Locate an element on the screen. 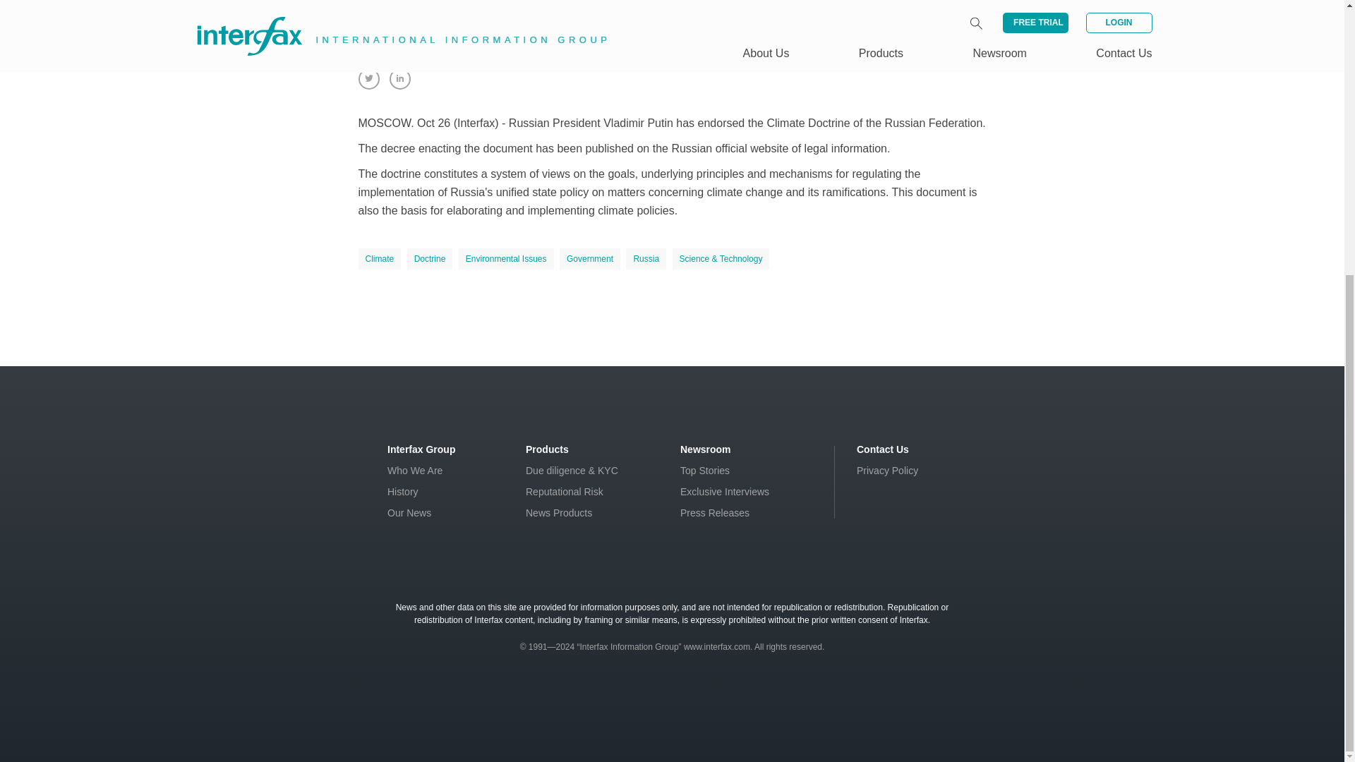 This screenshot has width=1355, height=762. Government is located at coordinates (590, 259).